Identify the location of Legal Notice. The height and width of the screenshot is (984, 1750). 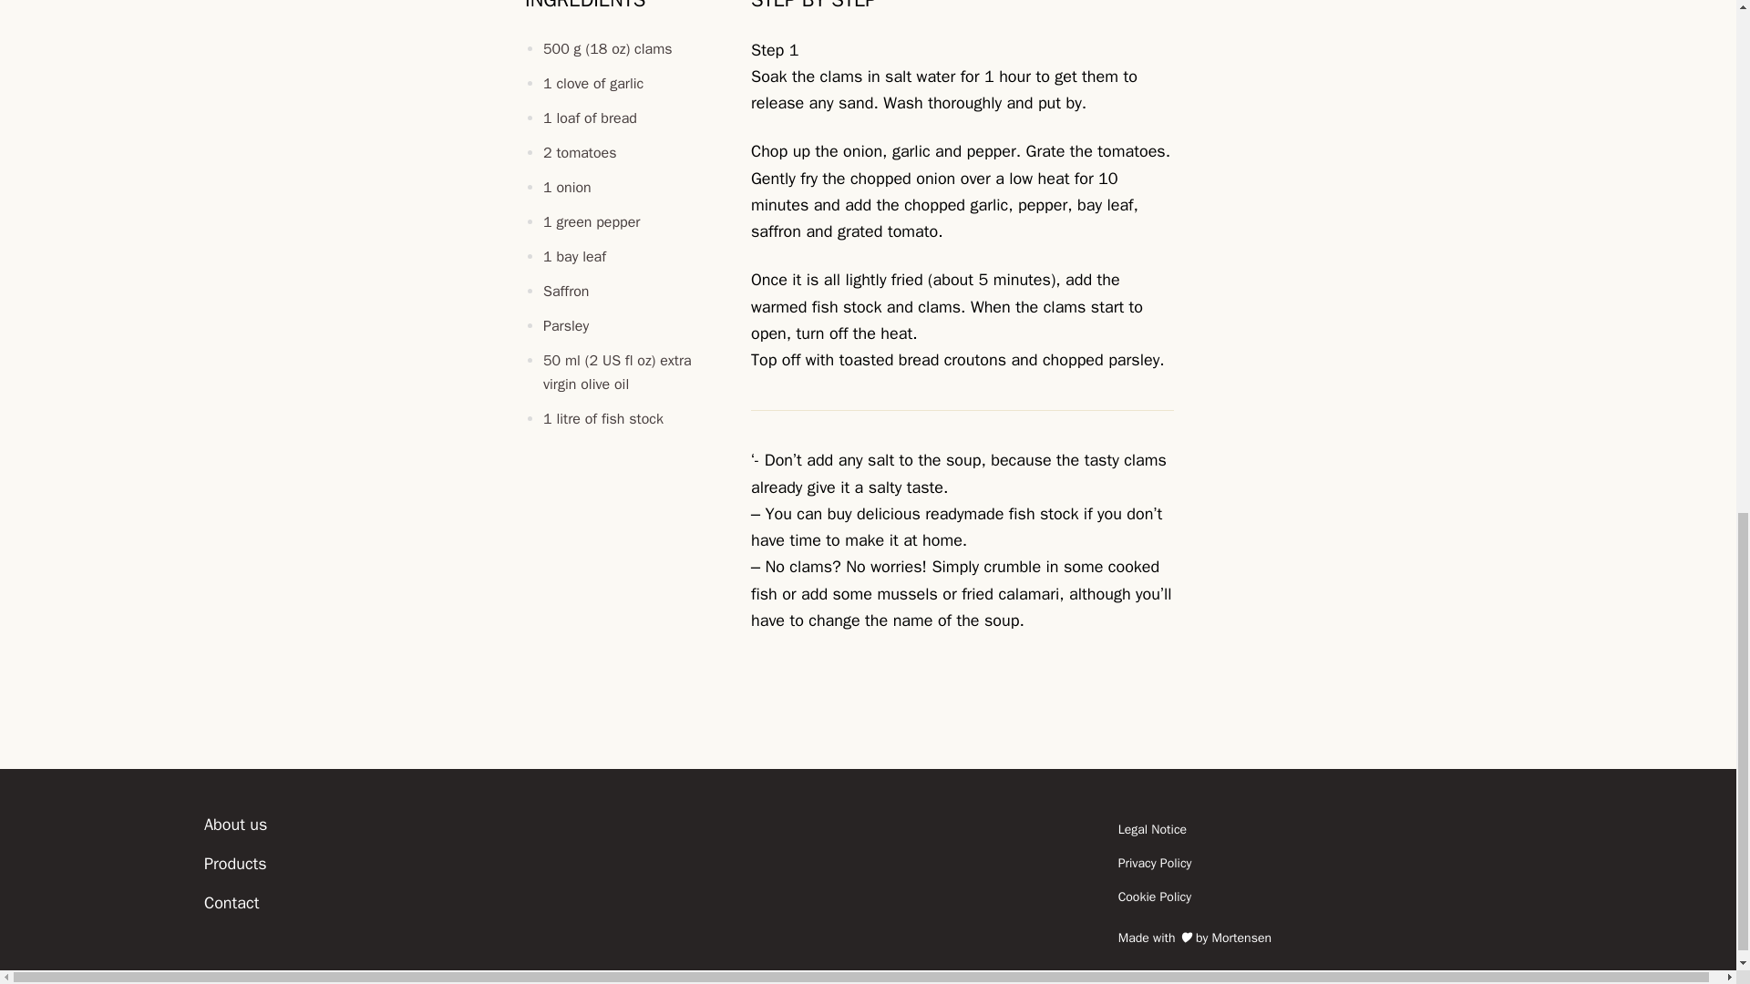
(1331, 829).